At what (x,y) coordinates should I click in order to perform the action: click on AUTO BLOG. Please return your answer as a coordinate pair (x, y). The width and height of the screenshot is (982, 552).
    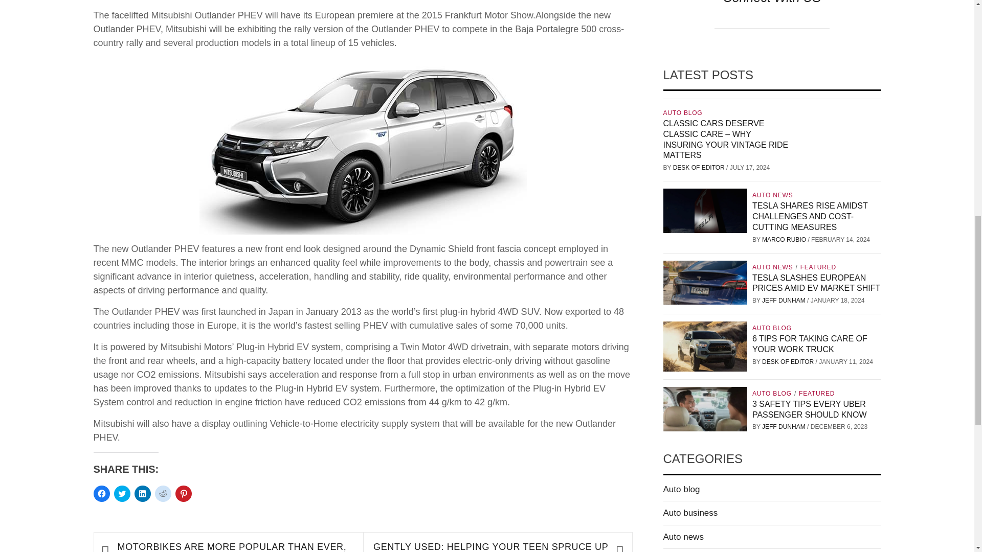
    Looking at the image, I should click on (684, 112).